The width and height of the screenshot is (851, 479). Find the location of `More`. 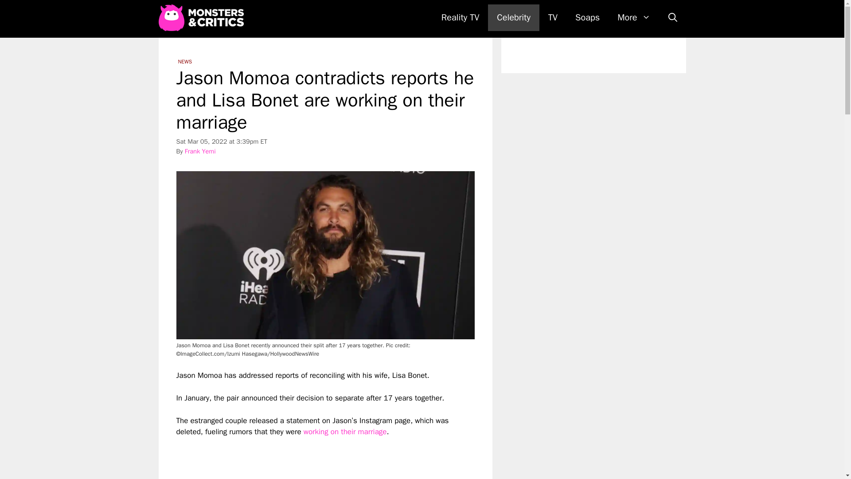

More is located at coordinates (633, 18).